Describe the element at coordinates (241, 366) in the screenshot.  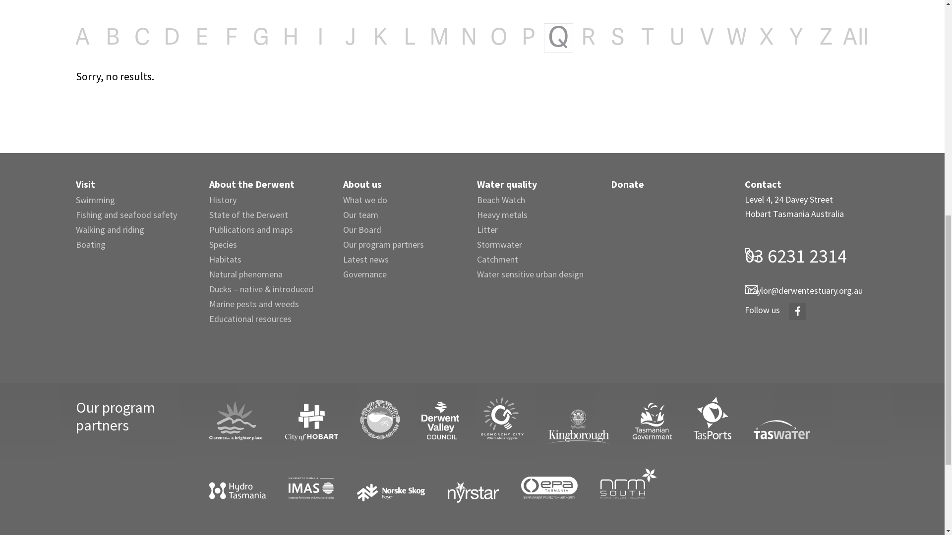
I see `platypus` at that location.